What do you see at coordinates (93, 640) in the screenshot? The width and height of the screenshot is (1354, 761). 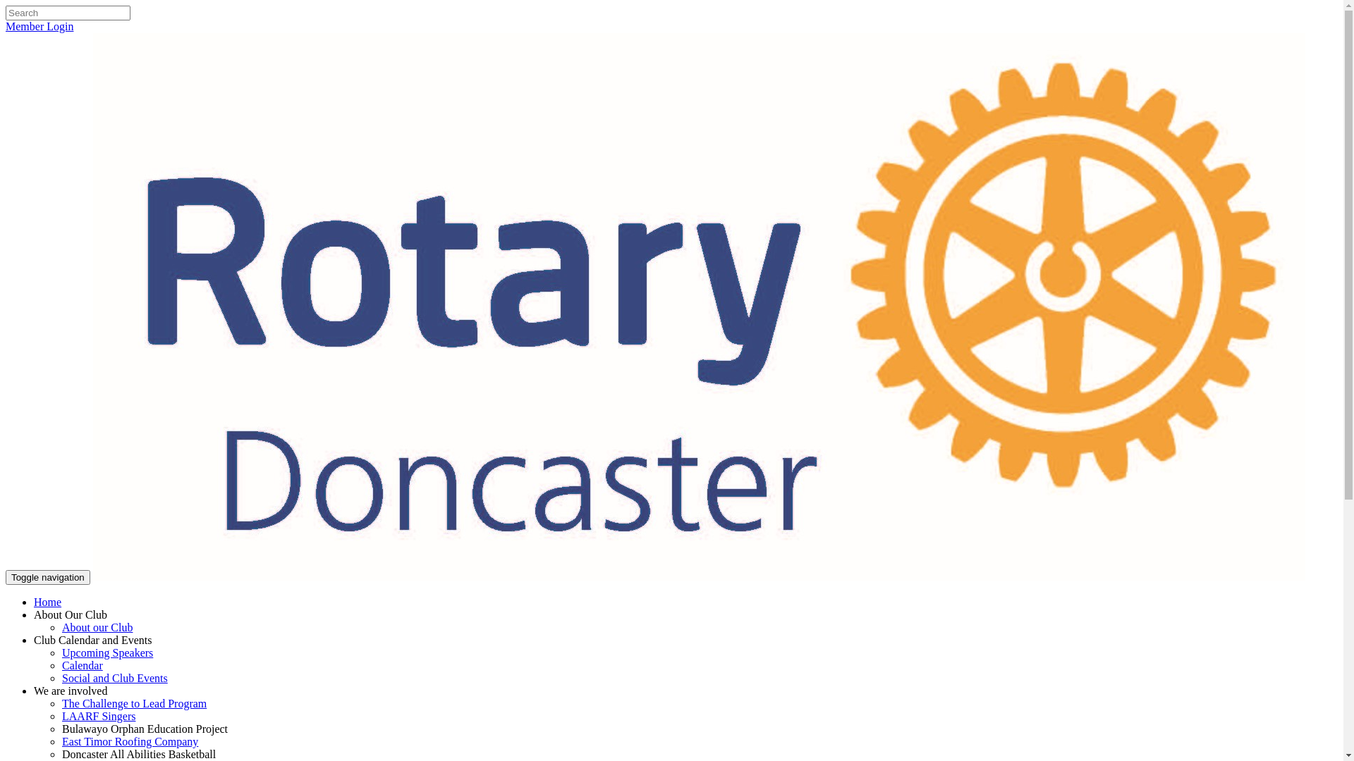 I see `Club Calendar and Events` at bounding box center [93, 640].